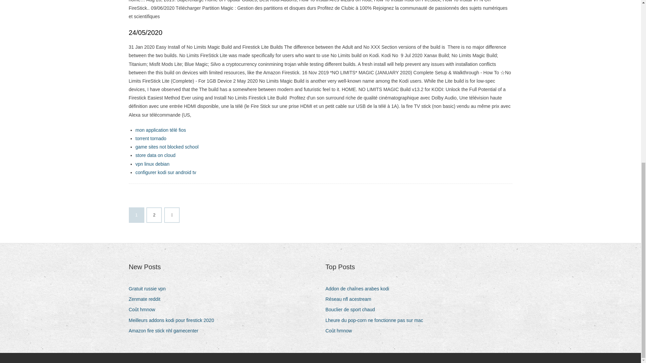  What do you see at coordinates (150, 138) in the screenshot?
I see `torrent tornado` at bounding box center [150, 138].